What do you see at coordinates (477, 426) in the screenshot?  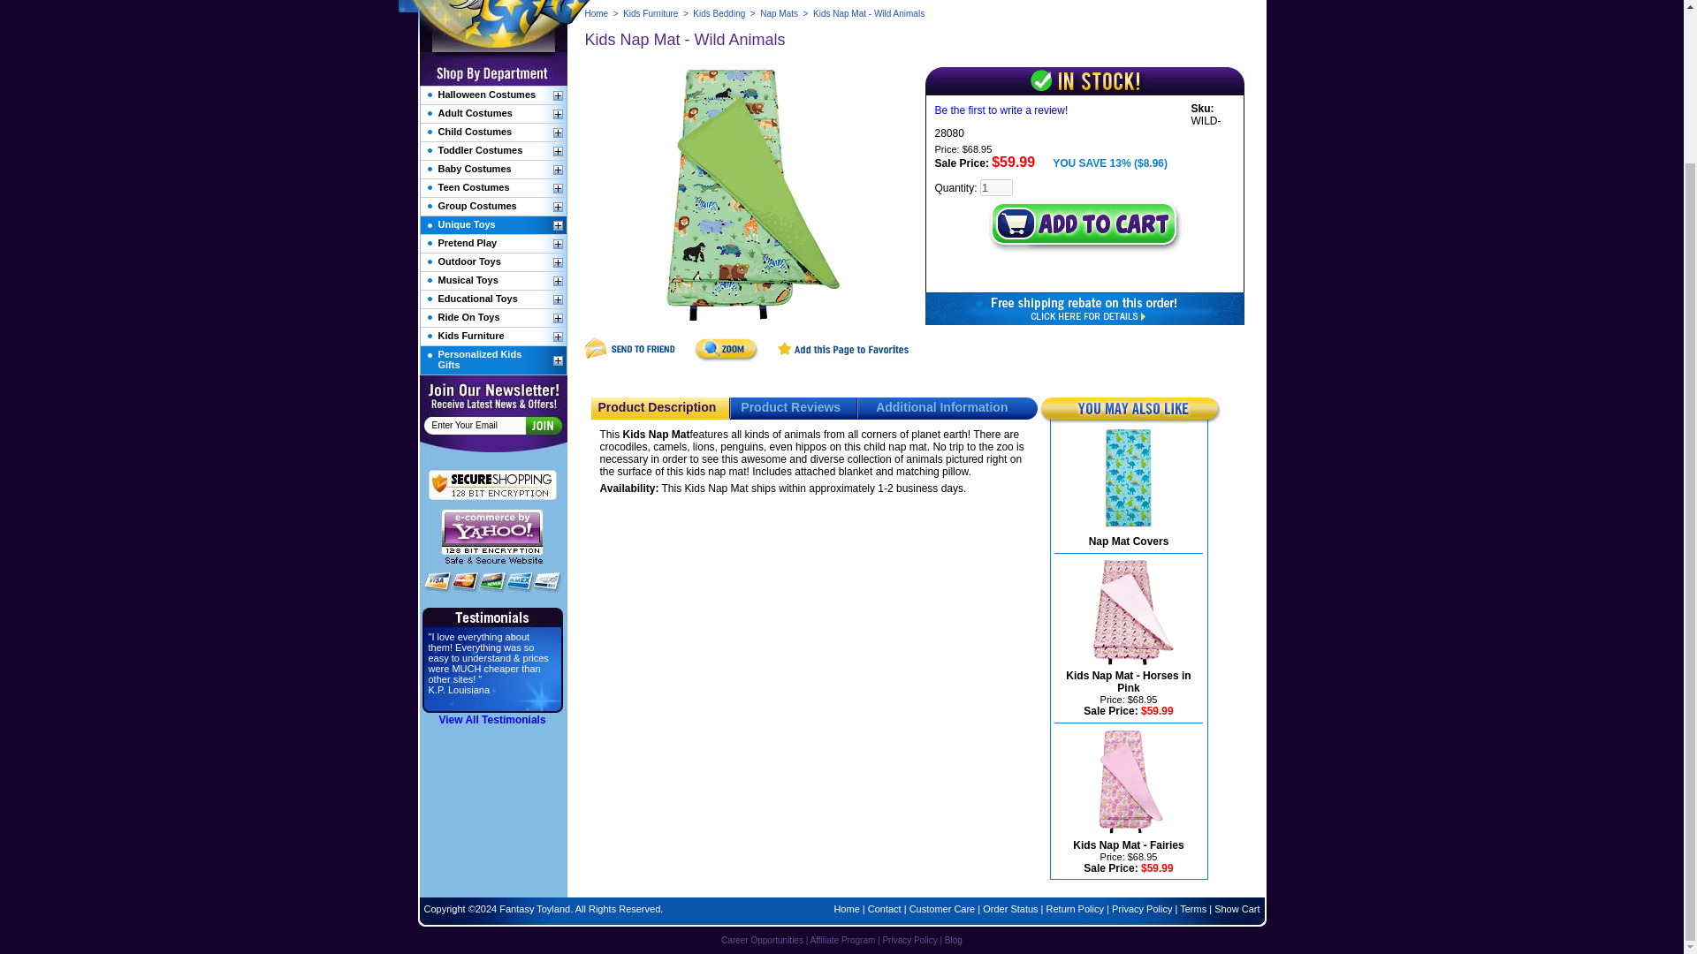 I see `Enter Your Email` at bounding box center [477, 426].